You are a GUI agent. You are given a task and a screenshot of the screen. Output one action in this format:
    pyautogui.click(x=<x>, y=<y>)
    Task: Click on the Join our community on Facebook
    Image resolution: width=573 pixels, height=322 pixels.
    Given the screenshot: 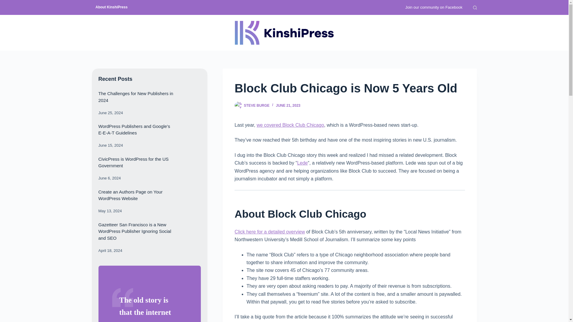 What is the action you would take?
    pyautogui.click(x=434, y=7)
    